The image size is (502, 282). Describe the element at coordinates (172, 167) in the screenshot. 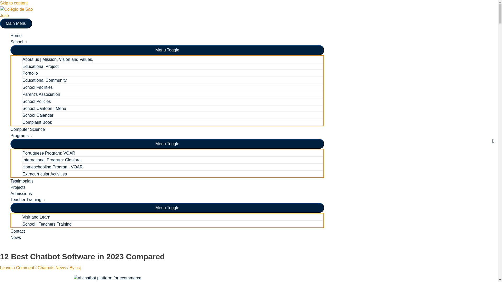

I see `Homeschooling Program: VOAR` at that location.